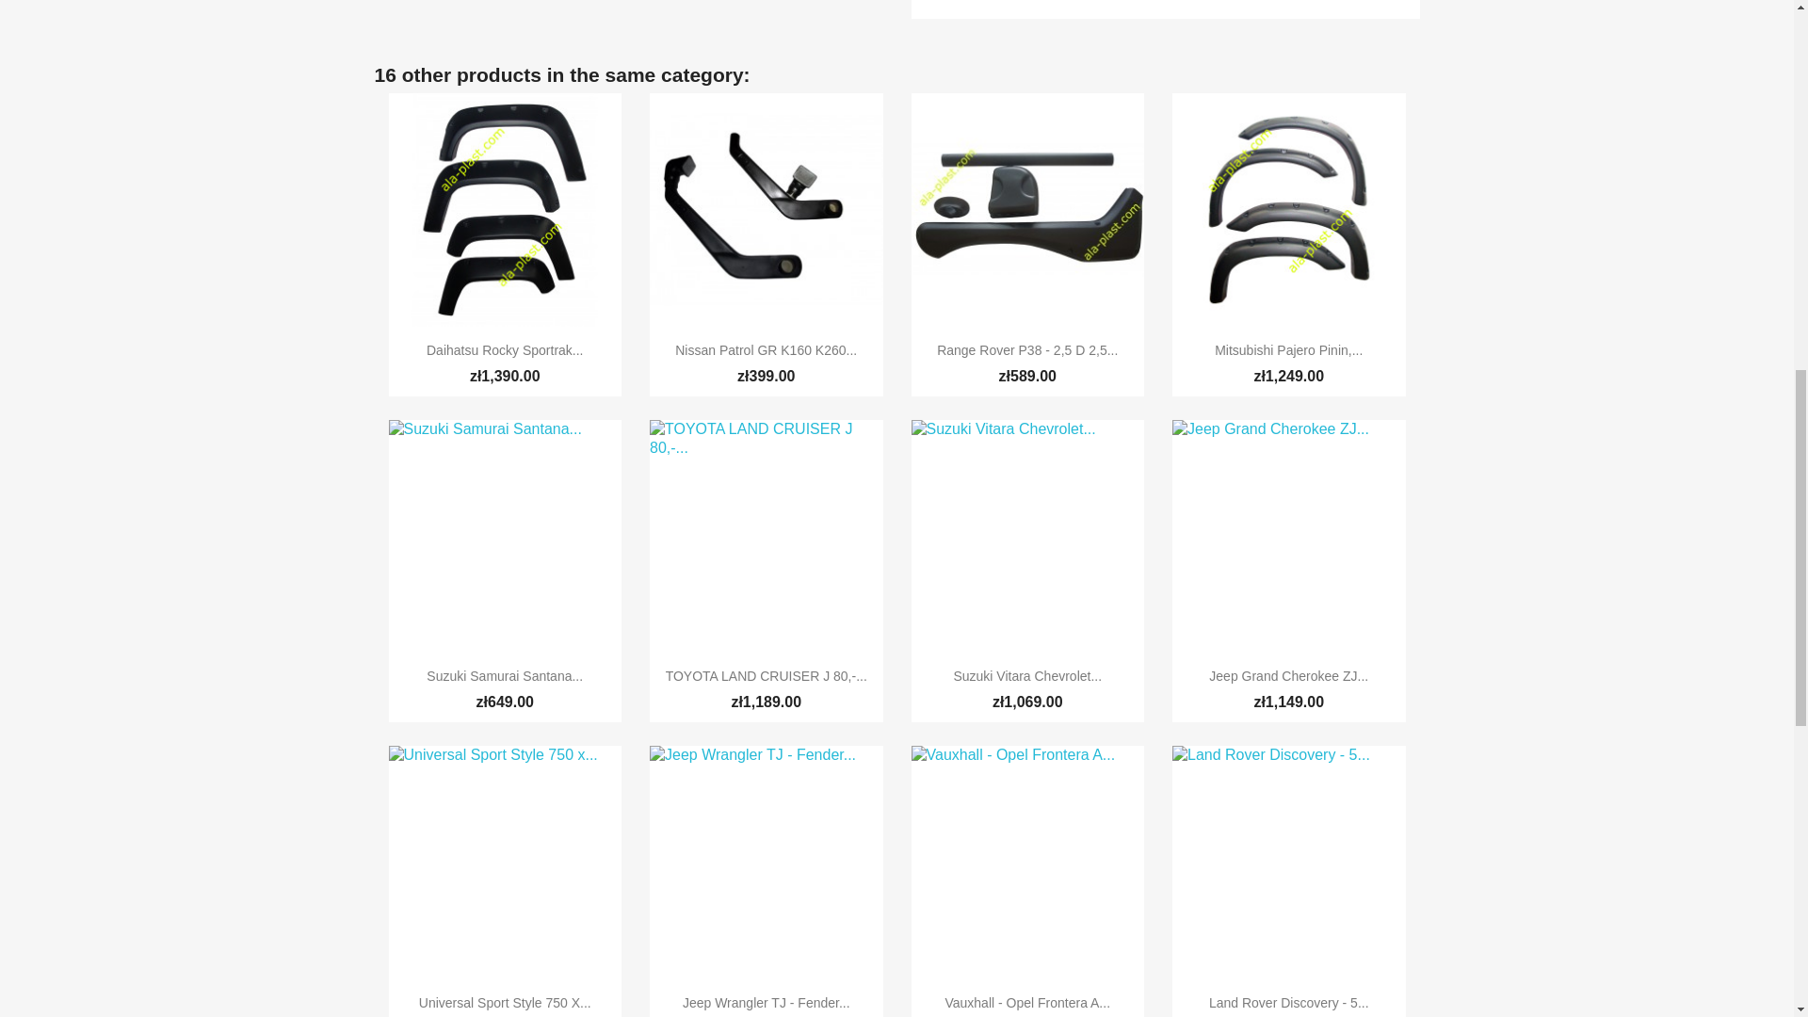 This screenshot has height=1017, width=1808. What do you see at coordinates (1288, 350) in the screenshot?
I see `Mitsubishi Pajero Pinin,...` at bounding box center [1288, 350].